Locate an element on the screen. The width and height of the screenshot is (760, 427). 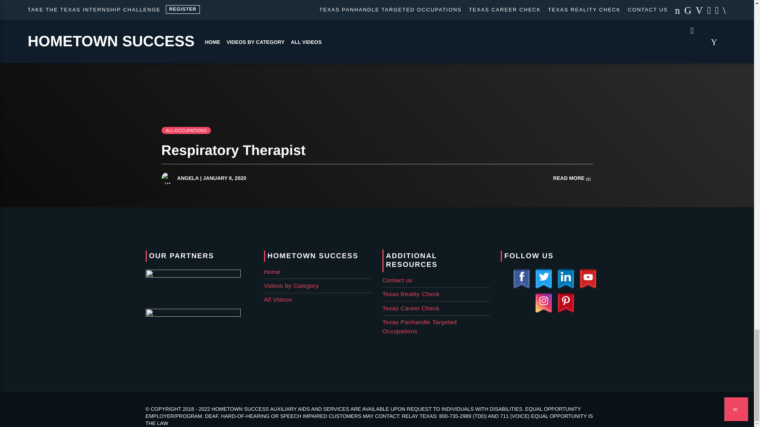
Visit Us On Youtube is located at coordinates (587, 287).